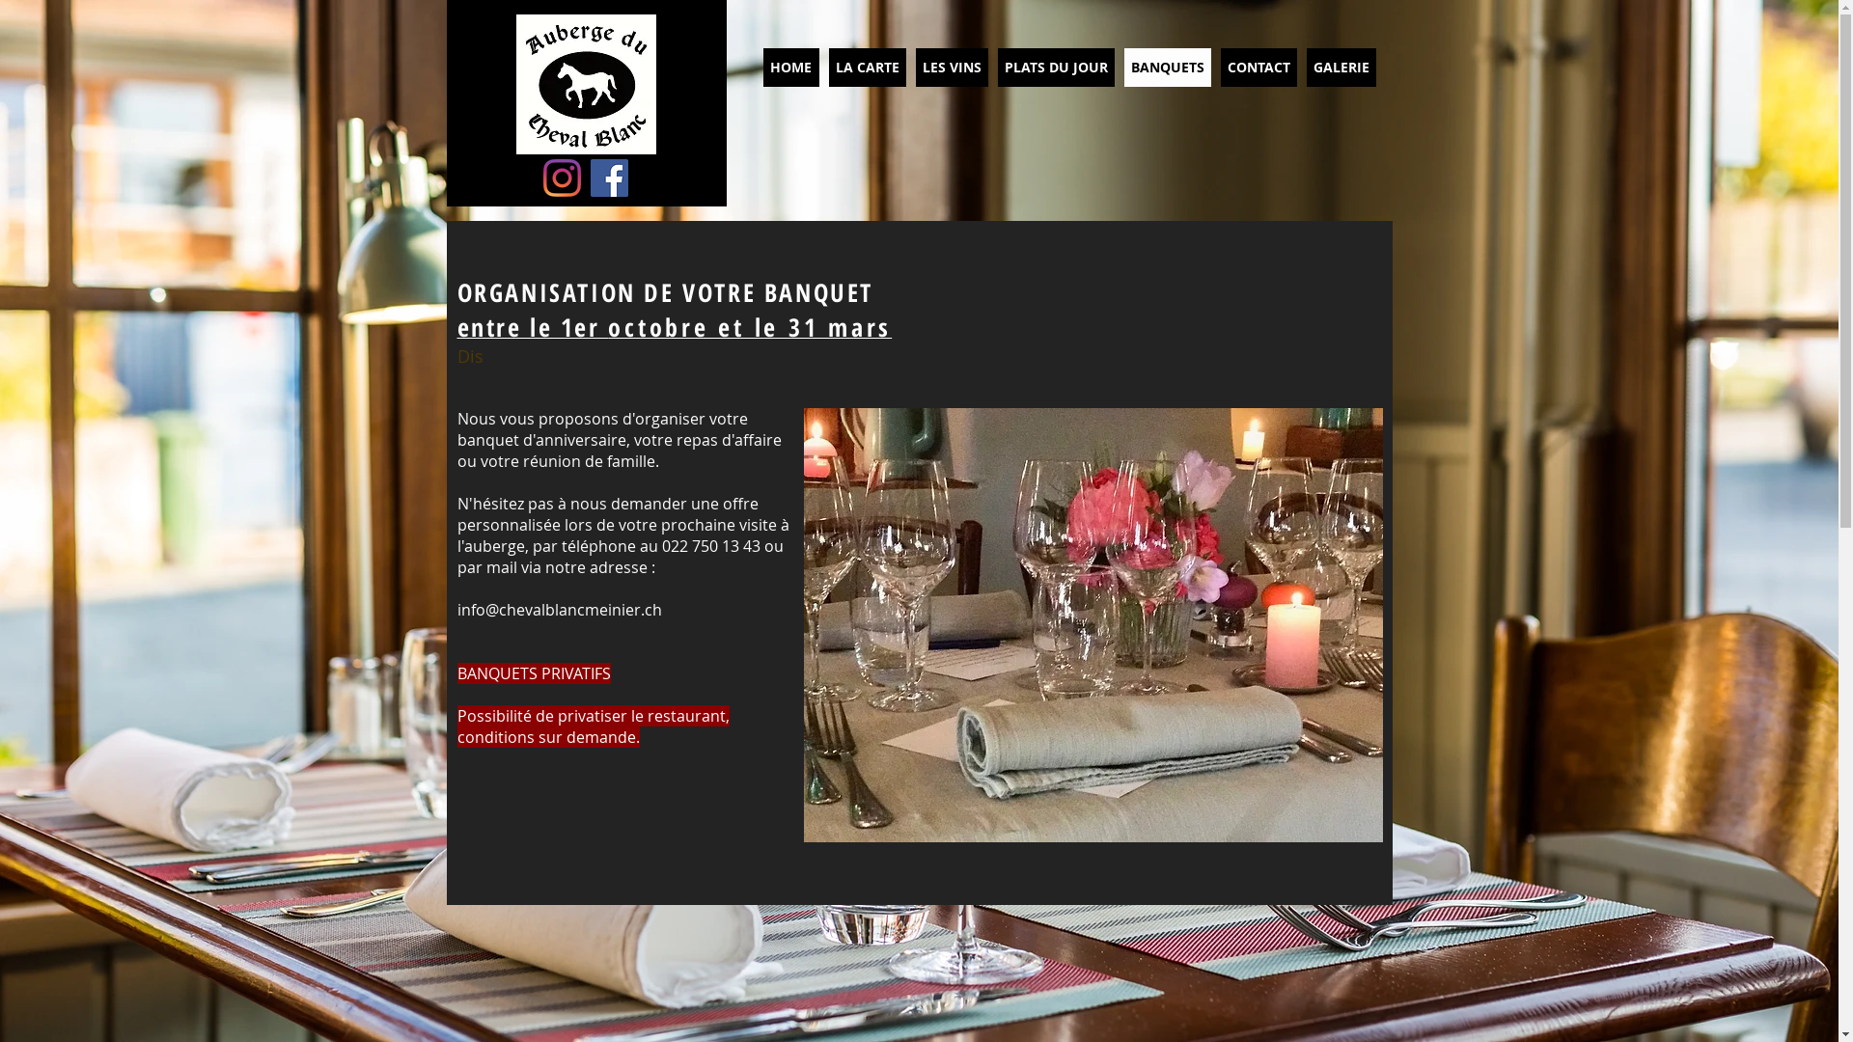  What do you see at coordinates (1258, 68) in the screenshot?
I see `CONTACT` at bounding box center [1258, 68].